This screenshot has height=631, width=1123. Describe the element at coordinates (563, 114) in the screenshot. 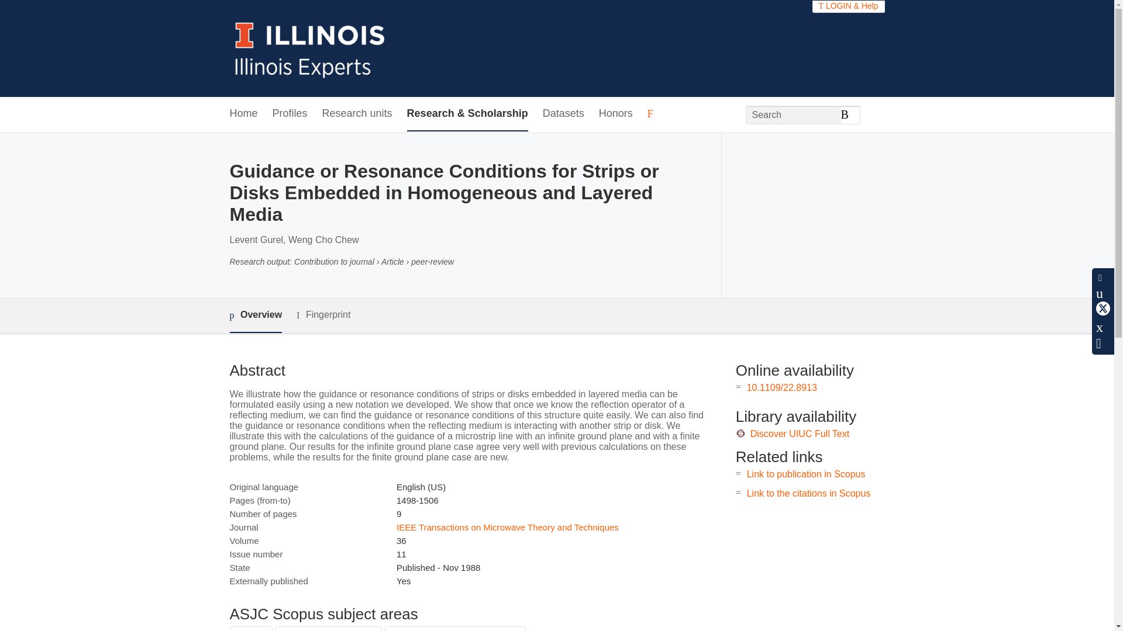

I see `Datasets` at that location.